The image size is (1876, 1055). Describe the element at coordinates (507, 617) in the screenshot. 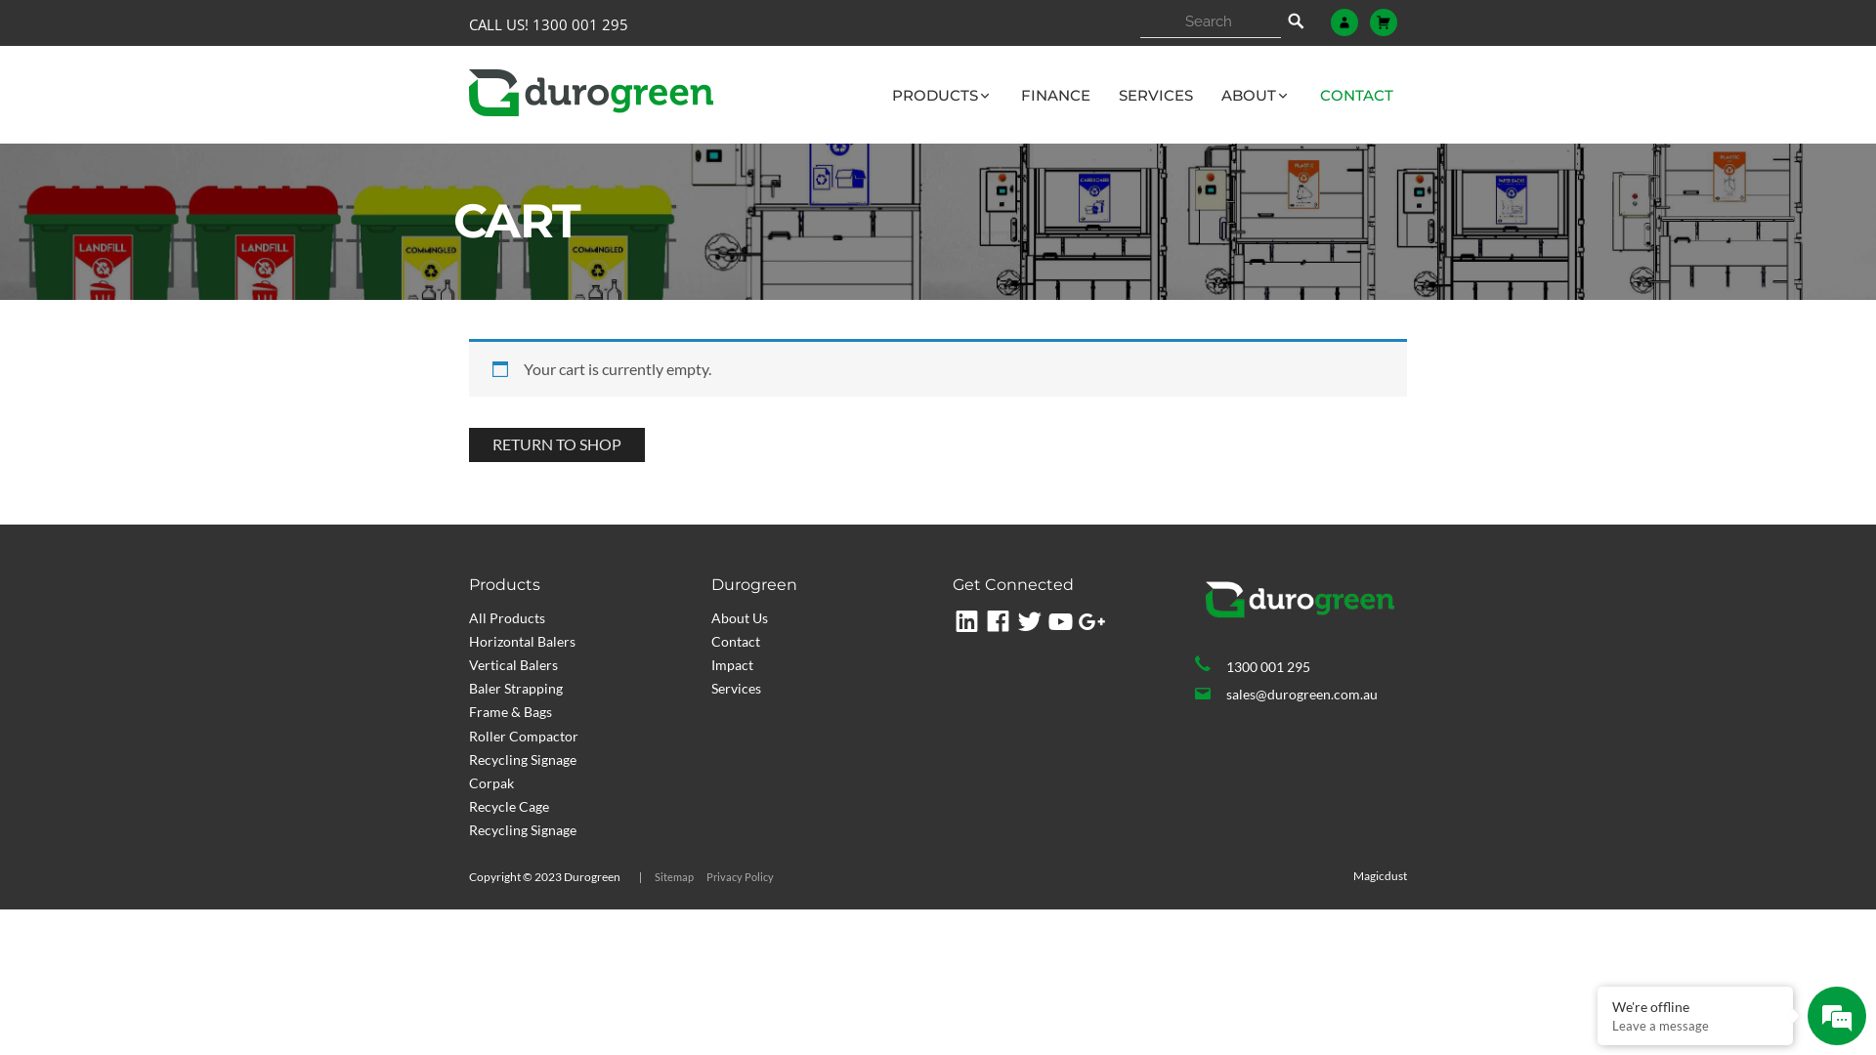

I see `All Products` at that location.